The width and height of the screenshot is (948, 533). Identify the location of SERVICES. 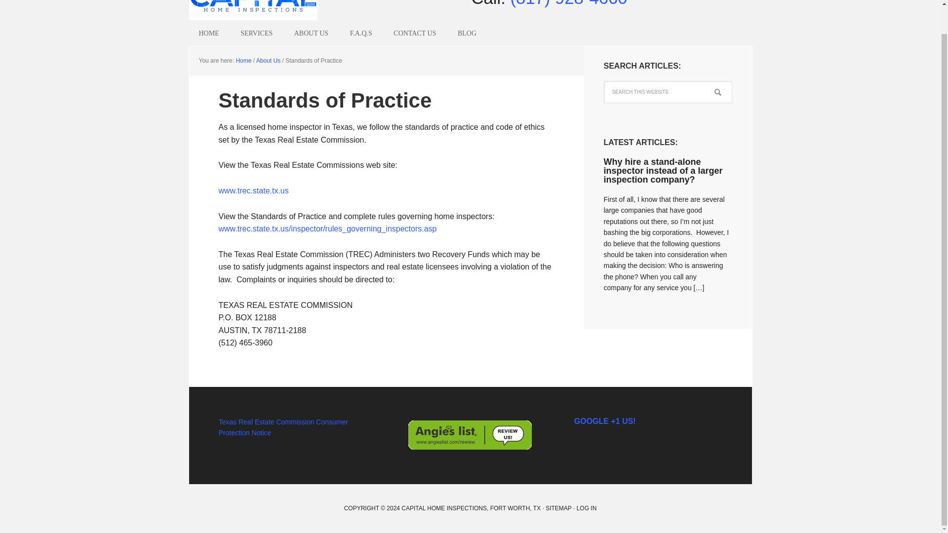
(256, 33).